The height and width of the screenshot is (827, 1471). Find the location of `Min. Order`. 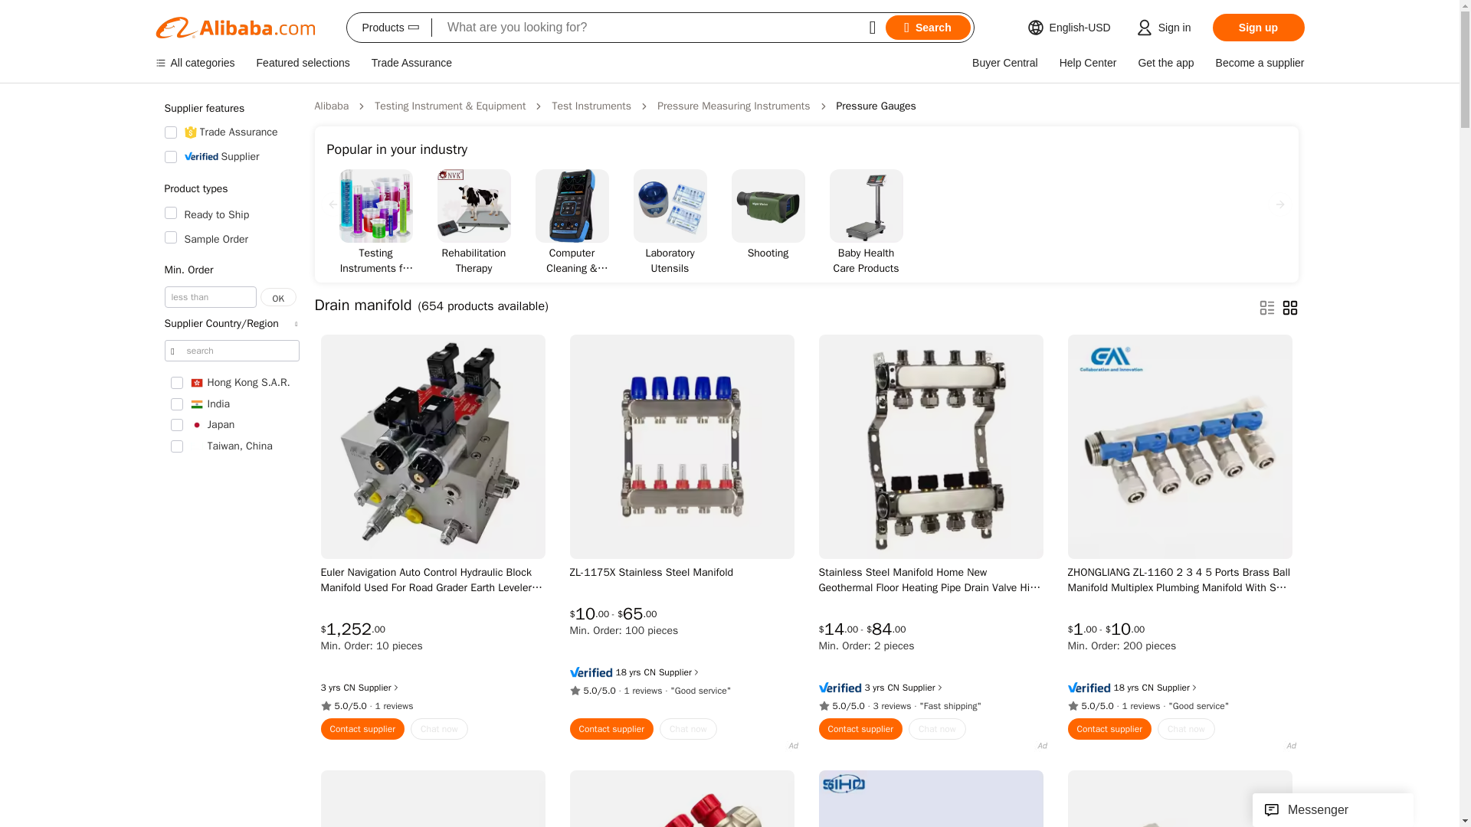

Min. Order is located at coordinates (231, 270).